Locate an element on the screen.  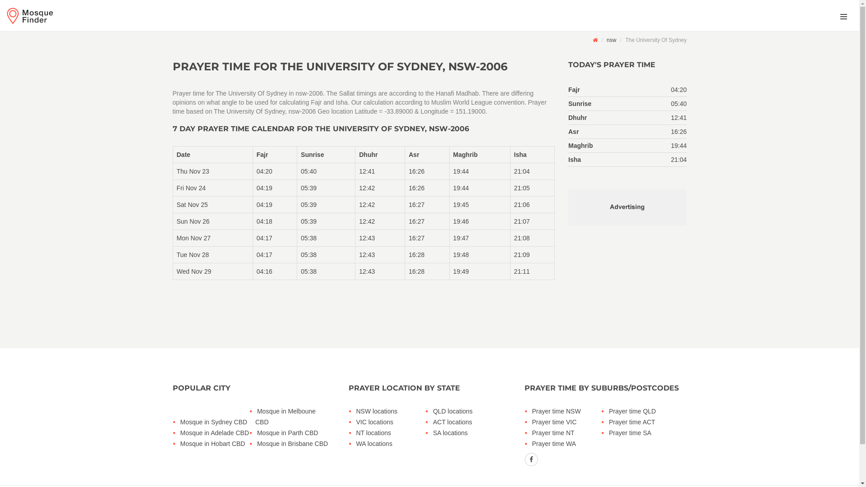
Prayer time ACT is located at coordinates (645, 422).